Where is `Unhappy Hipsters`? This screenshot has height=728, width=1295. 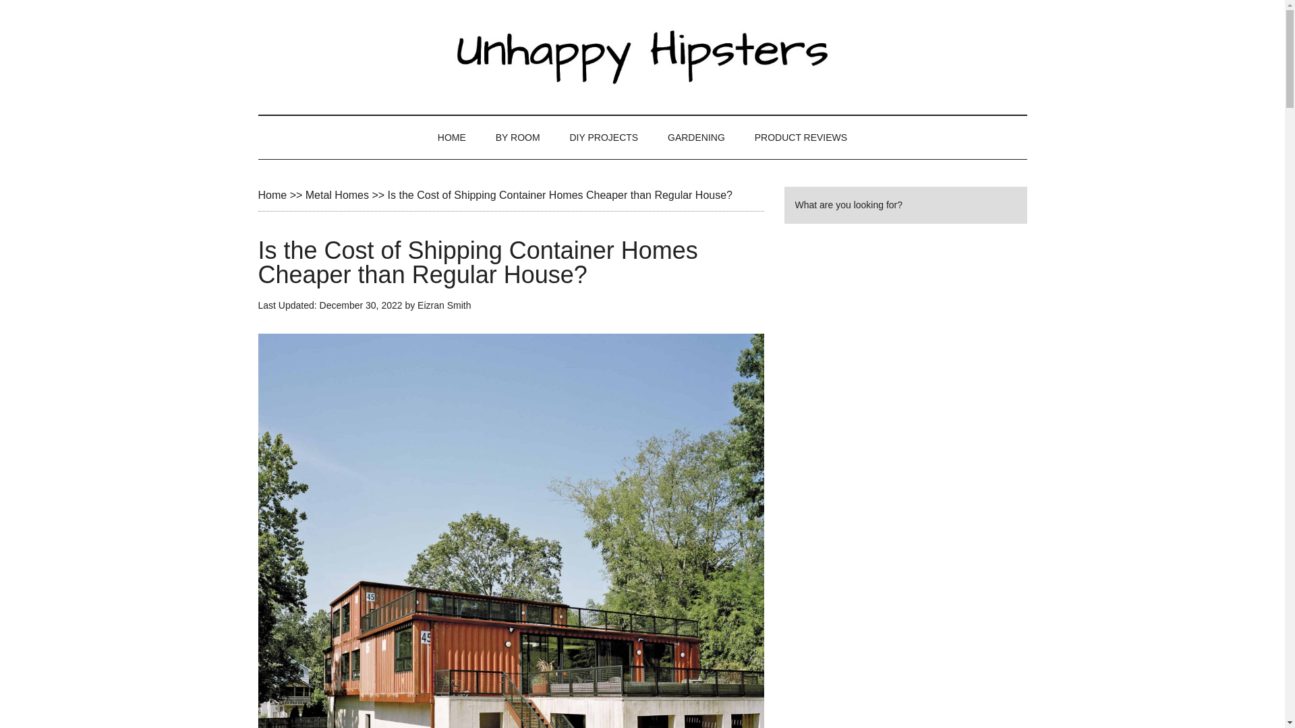
Unhappy Hipsters is located at coordinates (642, 57).